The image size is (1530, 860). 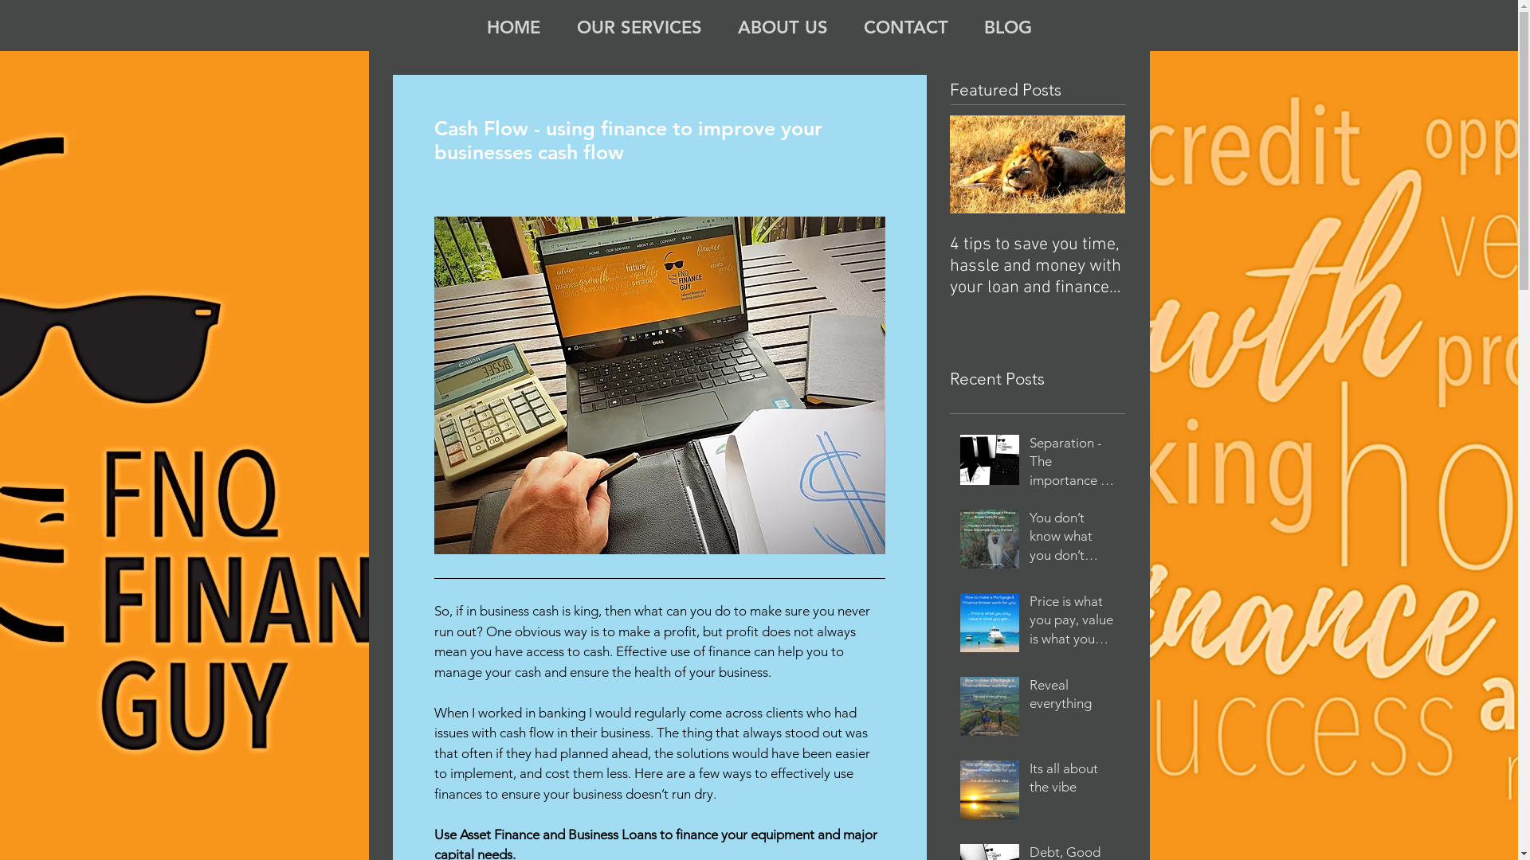 I want to click on BLOG, so click(x=1007, y=25).